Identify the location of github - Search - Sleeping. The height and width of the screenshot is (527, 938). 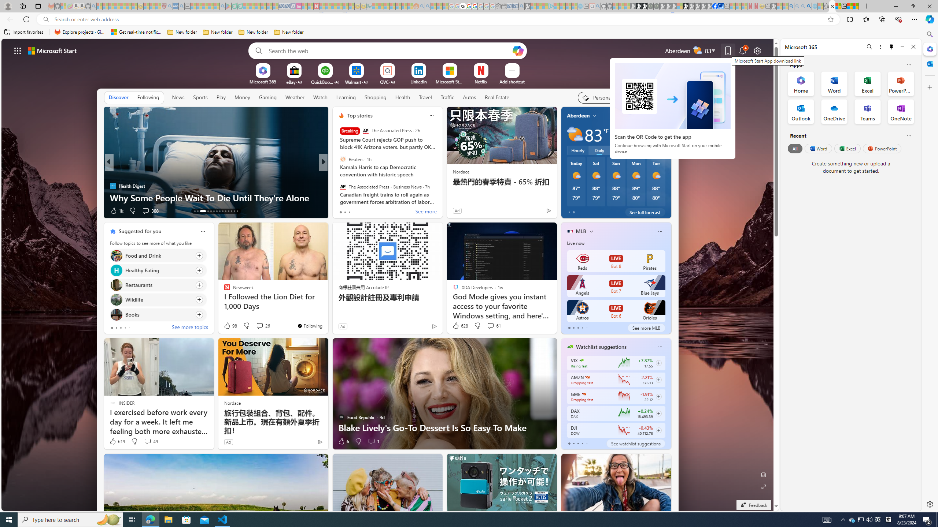
(598, 6).